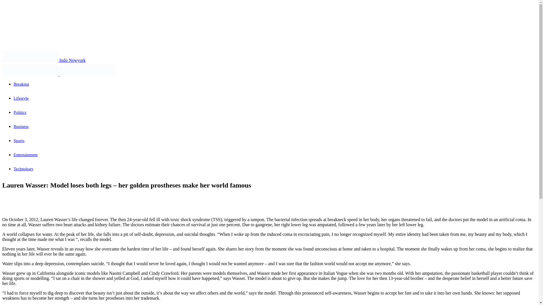 This screenshot has width=543, height=305. I want to click on Technology, so click(24, 169).